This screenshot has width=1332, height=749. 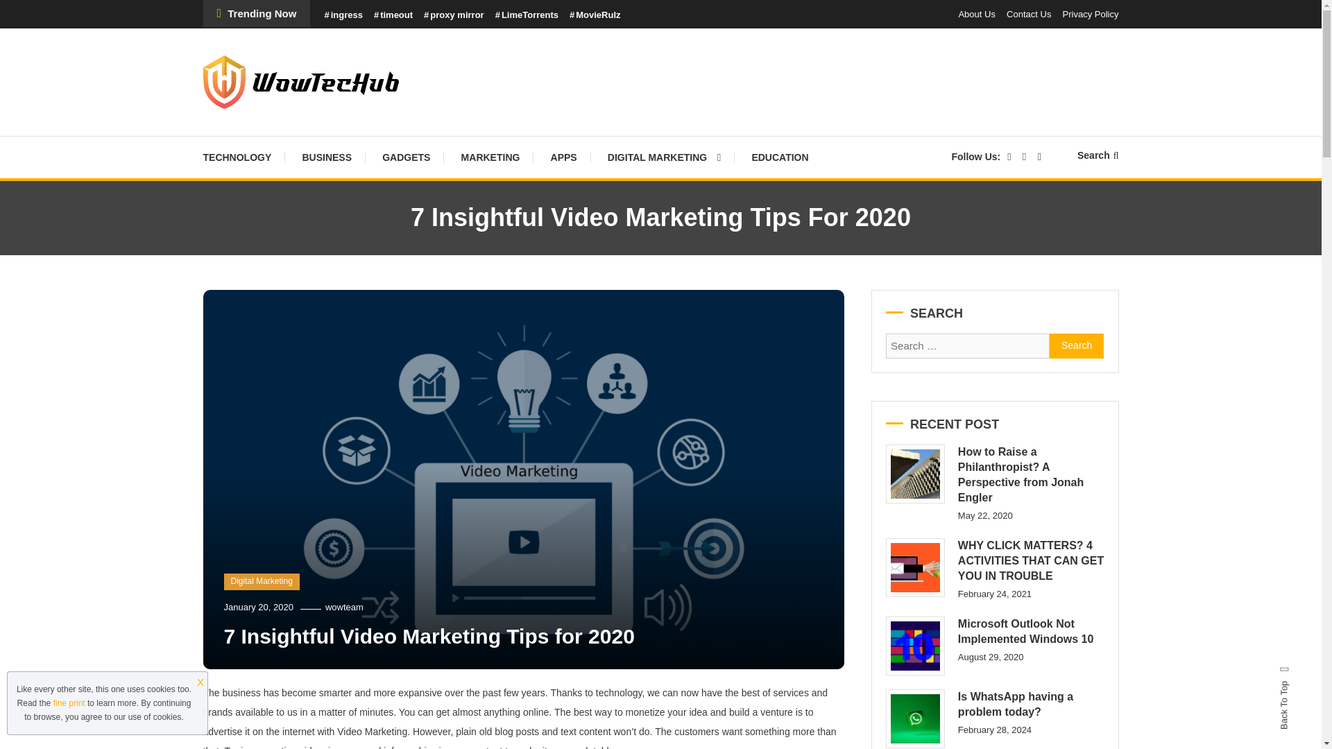 What do you see at coordinates (243, 157) in the screenshot?
I see `TECHNOLOGY` at bounding box center [243, 157].